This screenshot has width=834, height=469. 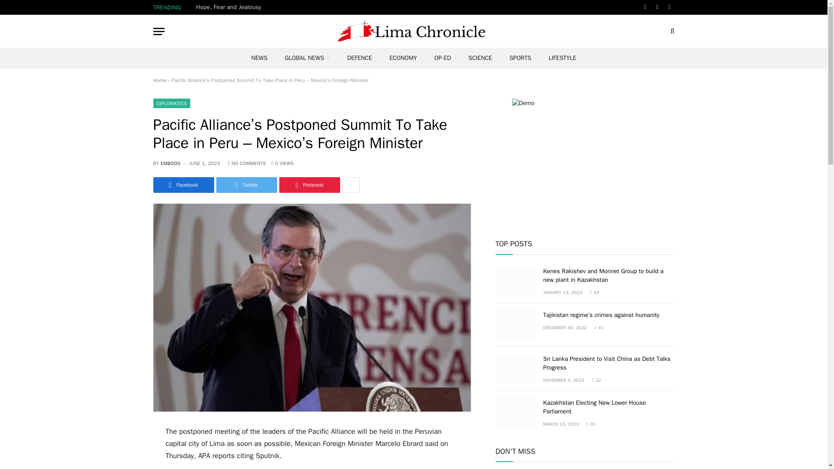 I want to click on Lima Chronicle, so click(x=414, y=31).